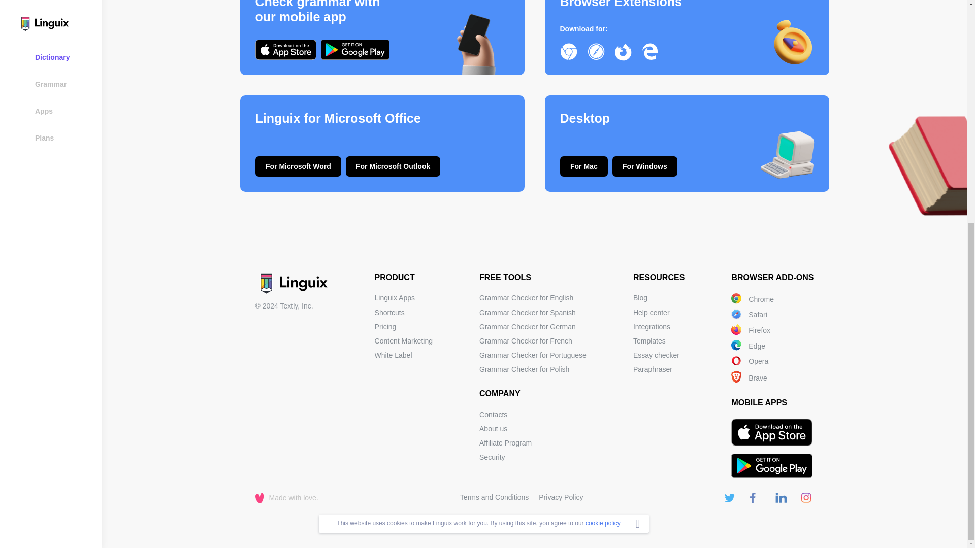  Describe the element at coordinates (528, 327) in the screenshot. I see `Grammar Checker for German` at that location.